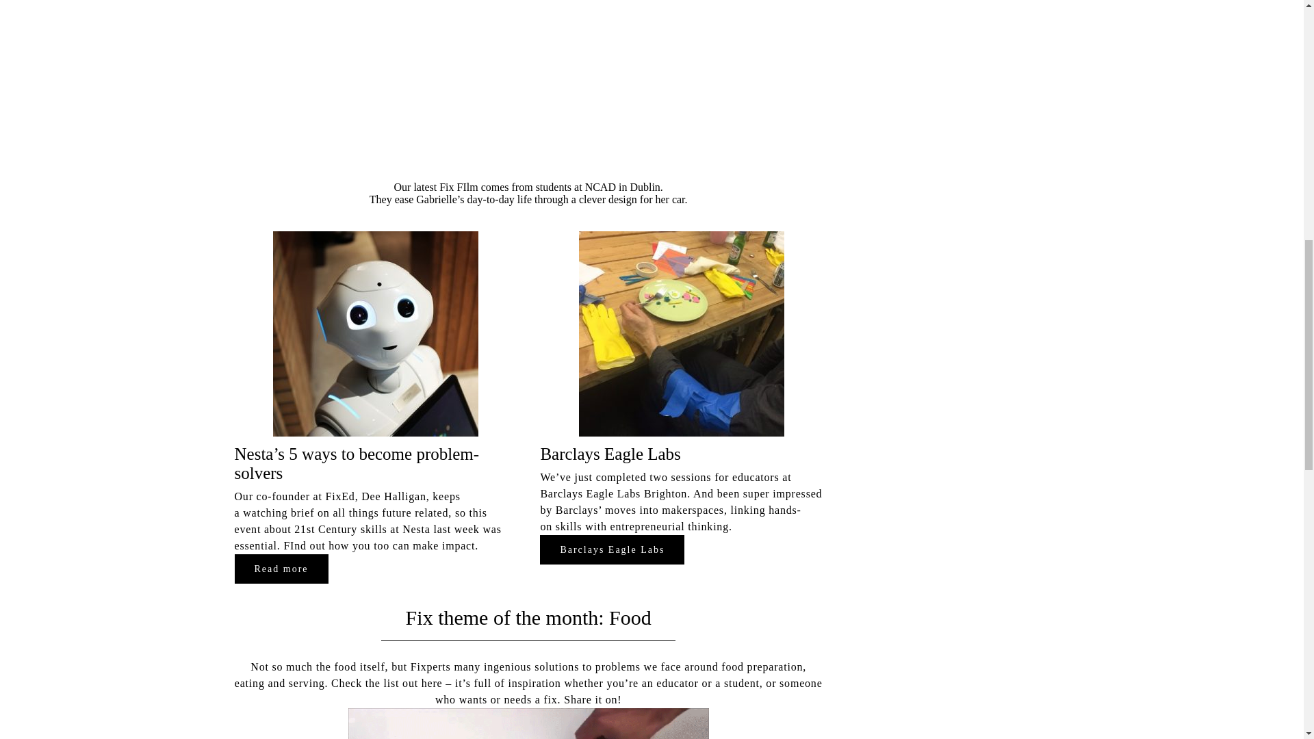  What do you see at coordinates (459, 186) in the screenshot?
I see `Fix FIlm` at bounding box center [459, 186].